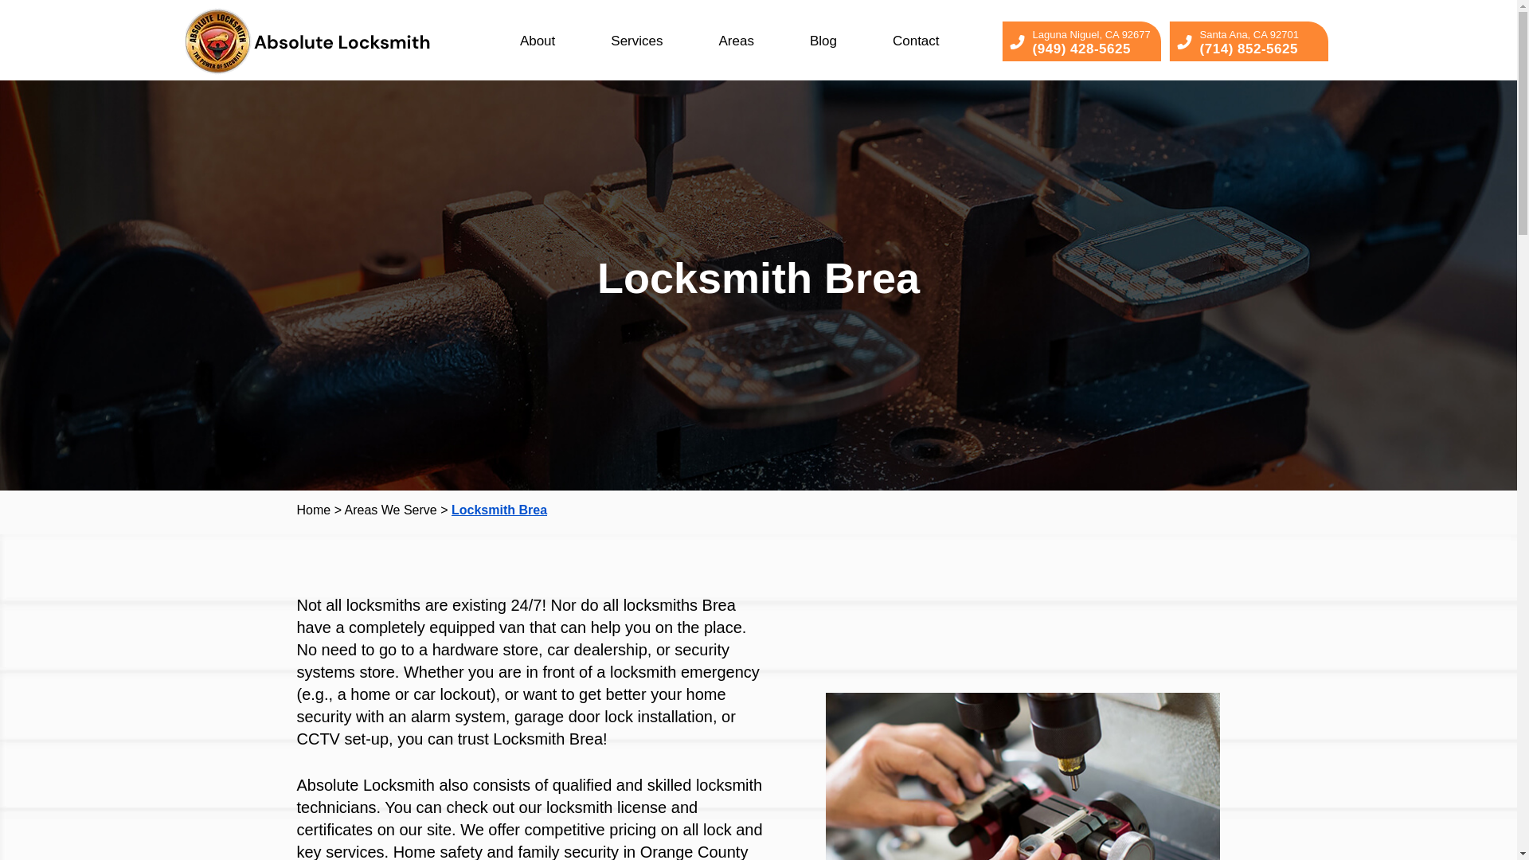  I want to click on About, so click(537, 41).